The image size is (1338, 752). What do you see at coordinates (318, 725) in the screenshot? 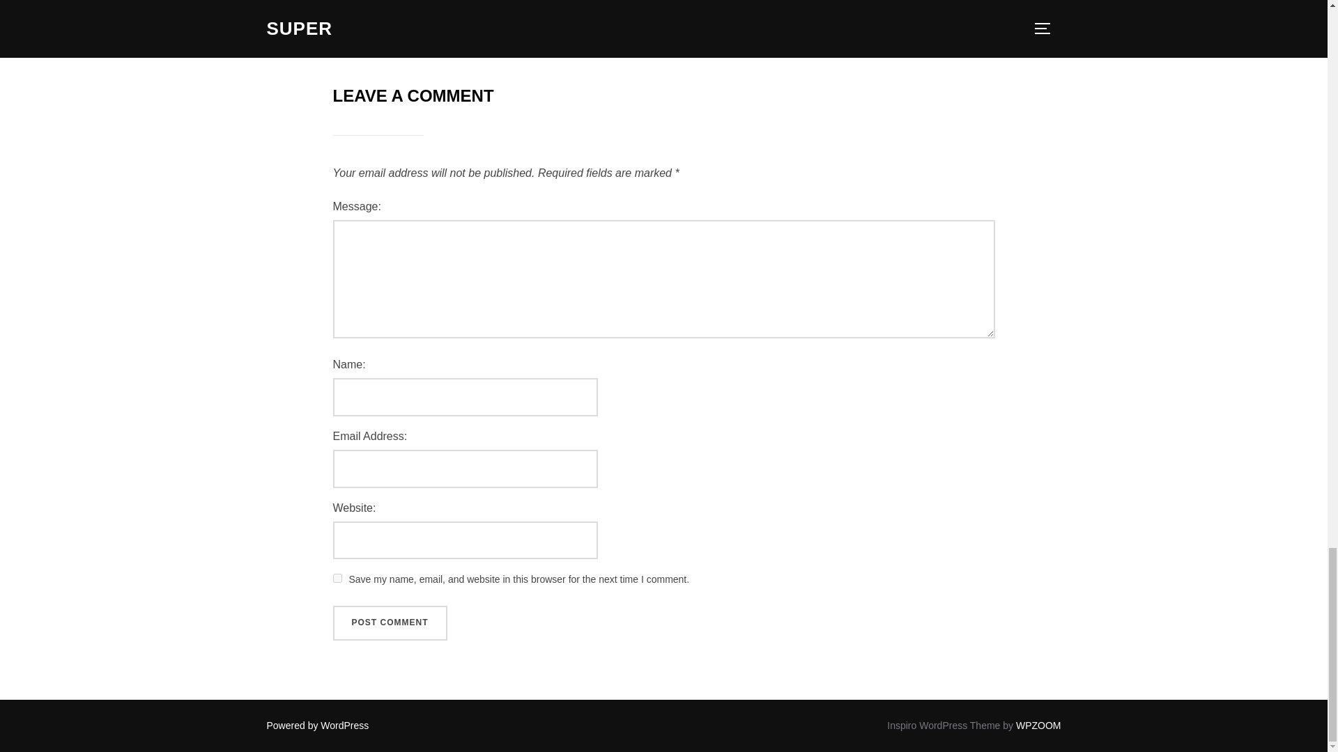
I see `Powered by WordPress` at bounding box center [318, 725].